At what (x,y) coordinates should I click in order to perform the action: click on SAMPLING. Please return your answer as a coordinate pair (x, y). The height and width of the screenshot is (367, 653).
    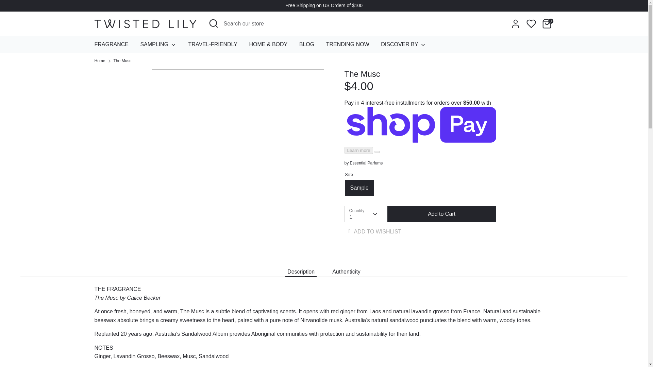
    Looking at the image, I should click on (158, 46).